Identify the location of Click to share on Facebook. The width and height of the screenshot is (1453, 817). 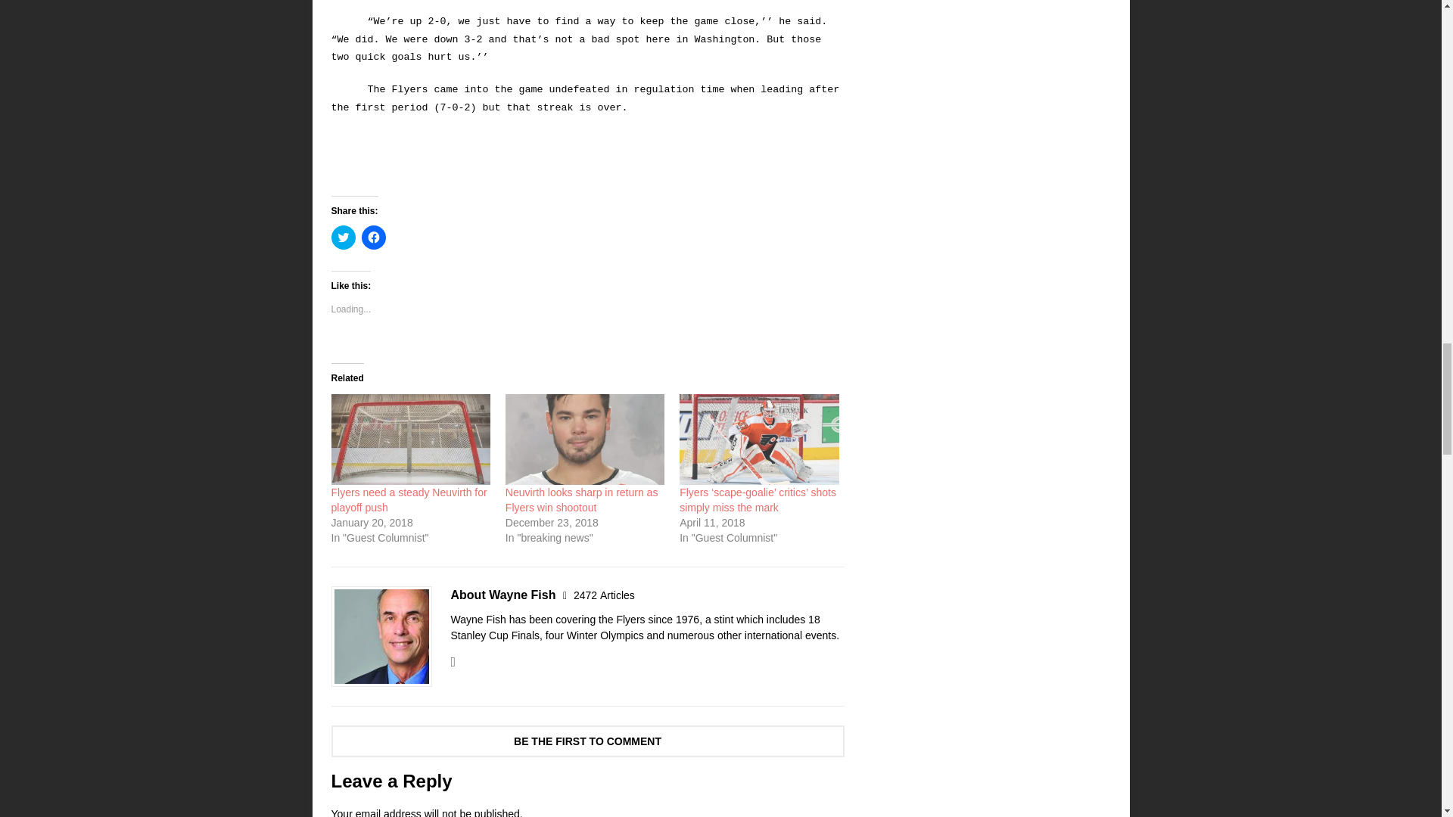
(374, 238).